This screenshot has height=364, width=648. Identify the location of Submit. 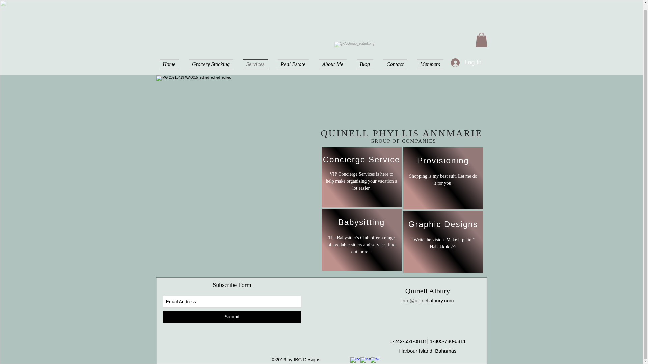
(232, 317).